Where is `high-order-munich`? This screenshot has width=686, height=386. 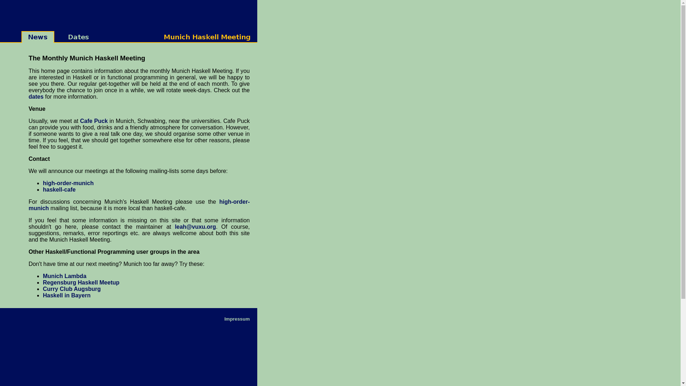 high-order-munich is located at coordinates (139, 205).